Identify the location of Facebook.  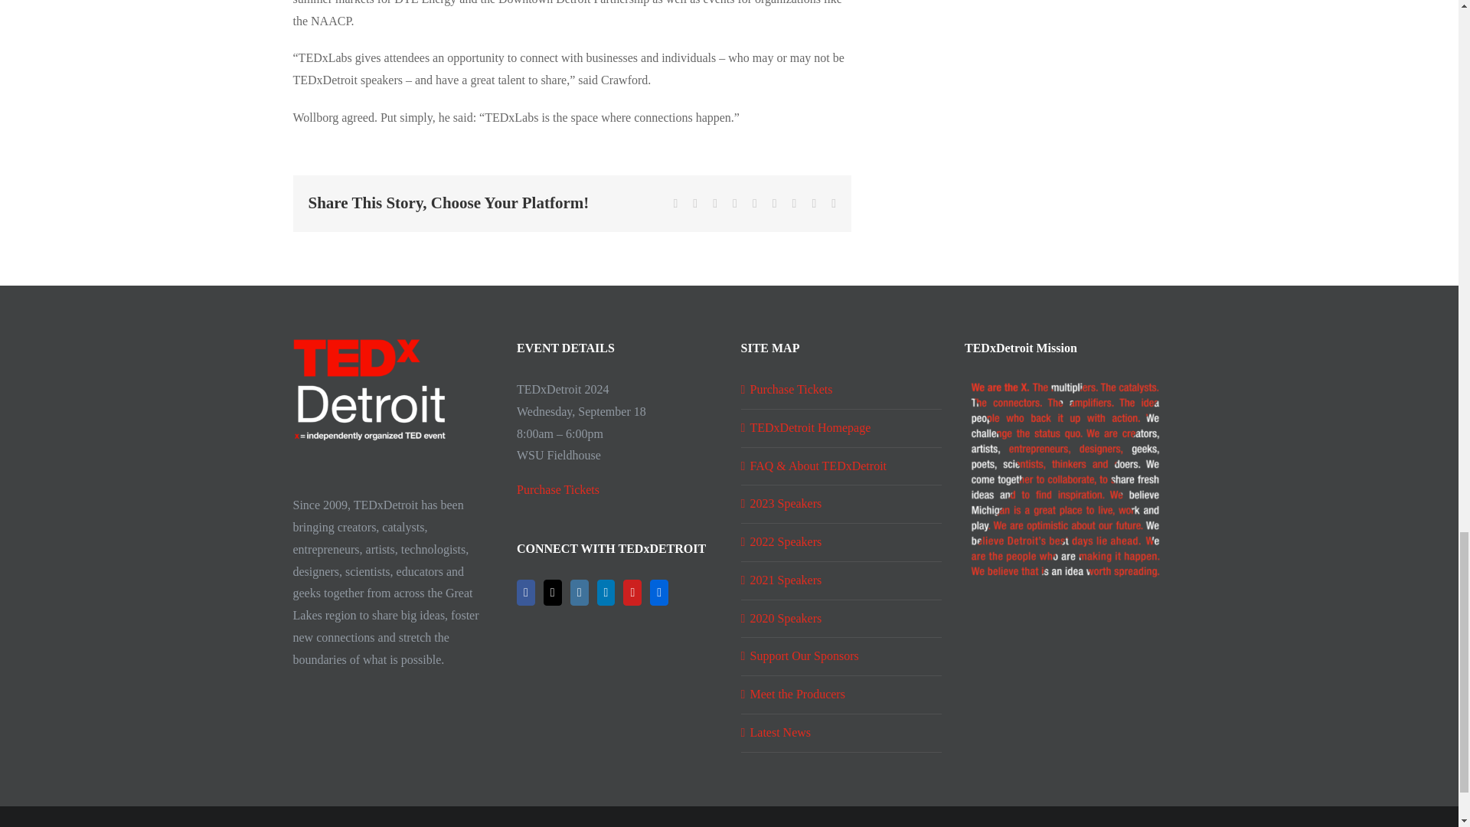
(675, 204).